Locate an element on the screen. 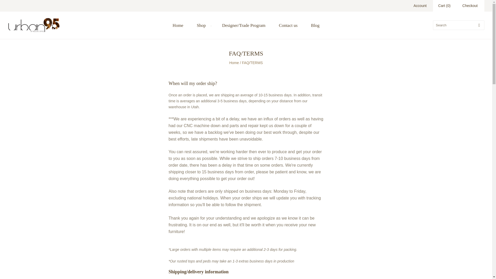  Checkout is located at coordinates (470, 6).